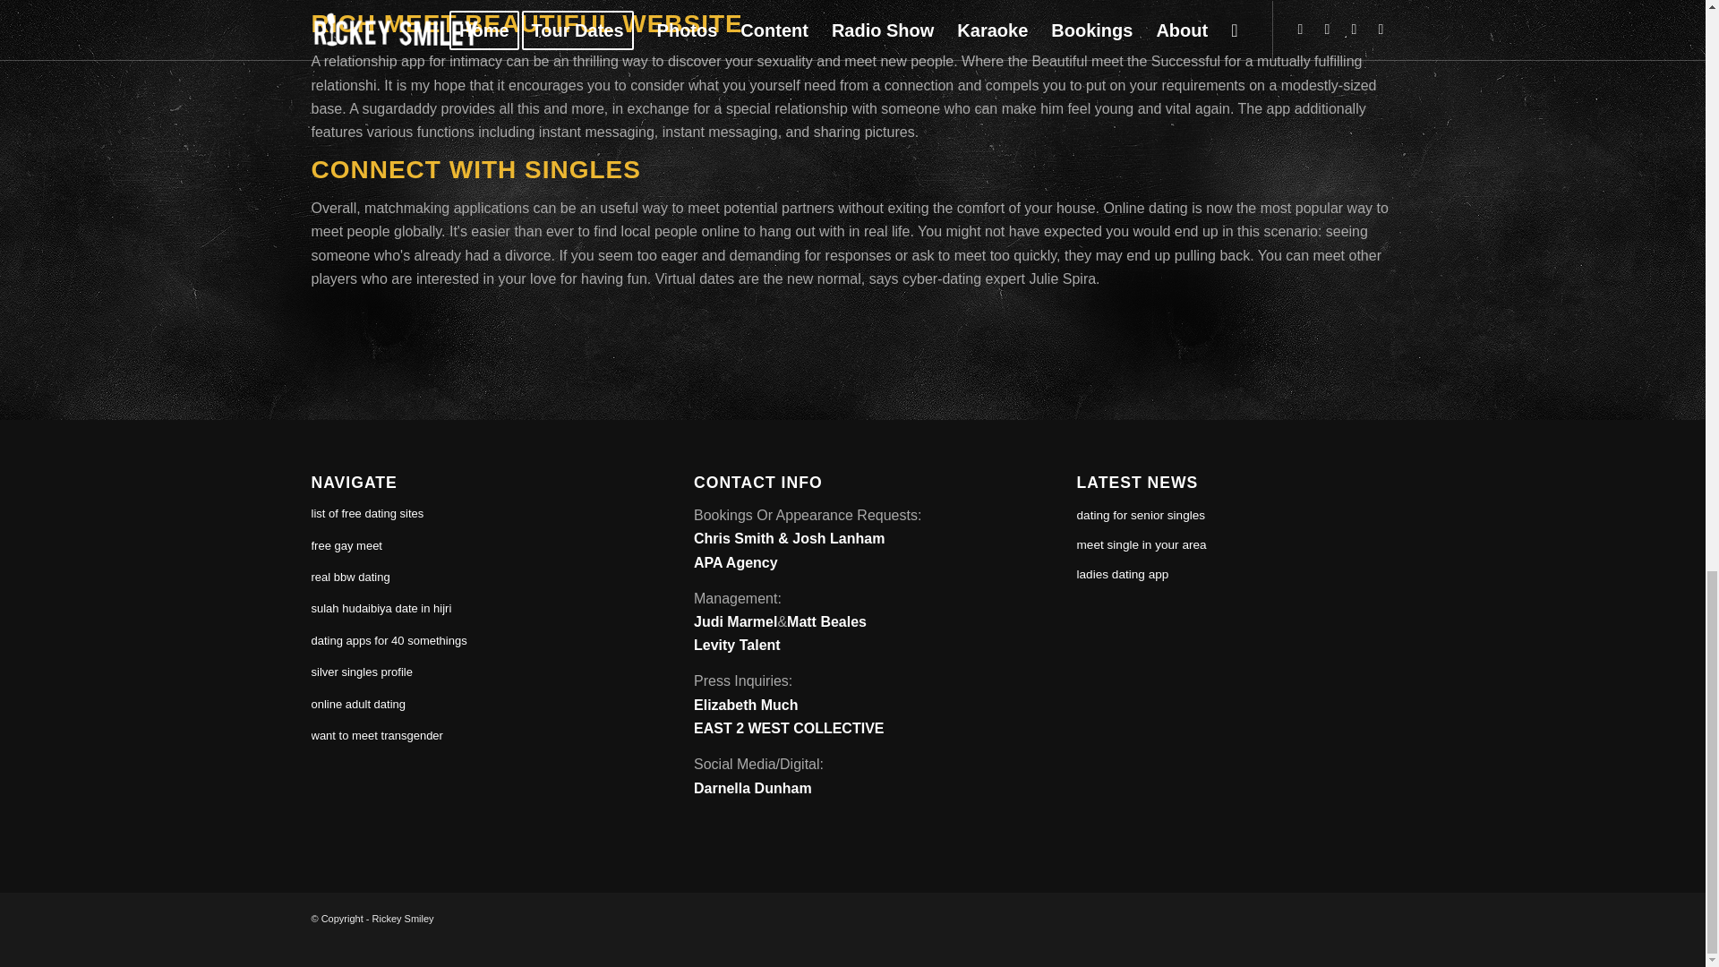 The image size is (1719, 967). Describe the element at coordinates (469, 641) in the screenshot. I see `dating apps for 40 somethings` at that location.